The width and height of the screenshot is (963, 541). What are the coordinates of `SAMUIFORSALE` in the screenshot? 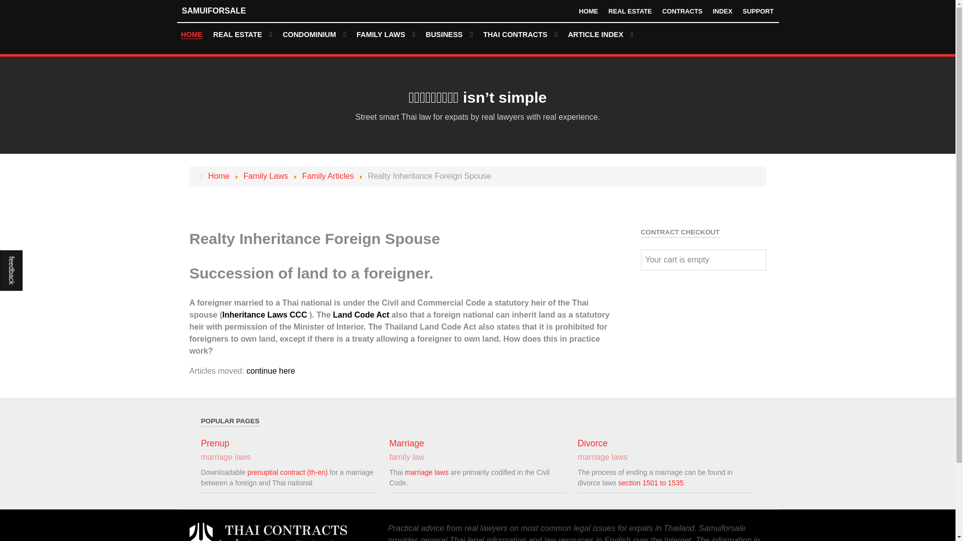 It's located at (252, 11).